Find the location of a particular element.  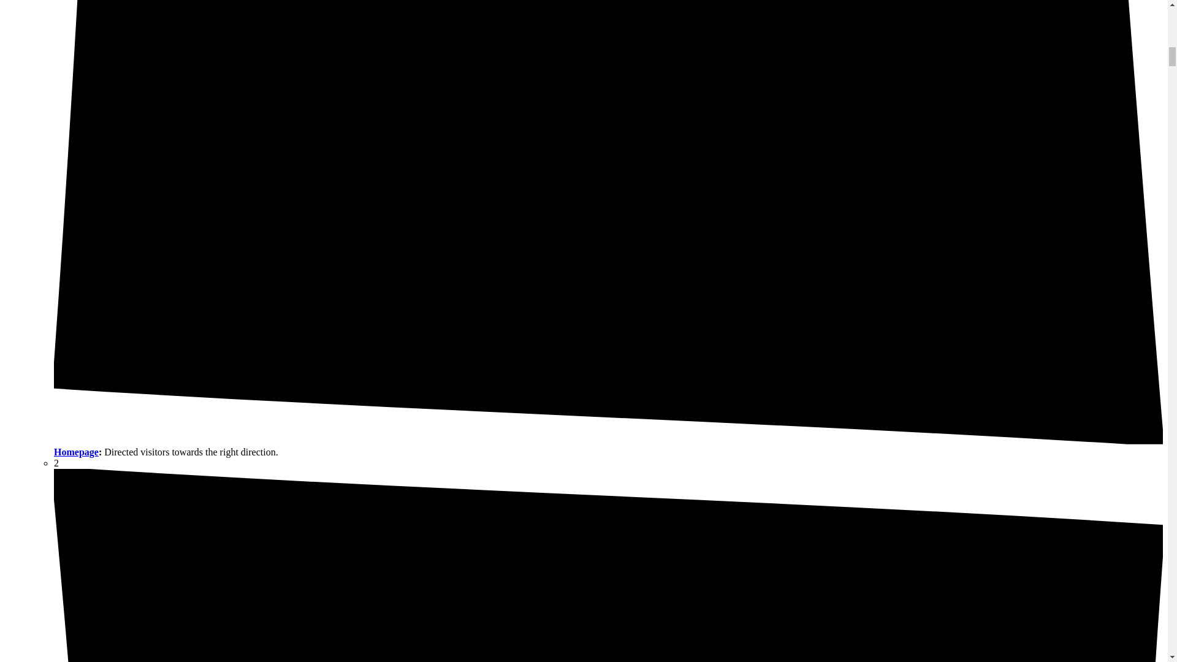

Couch Gamers is located at coordinates (76, 452).